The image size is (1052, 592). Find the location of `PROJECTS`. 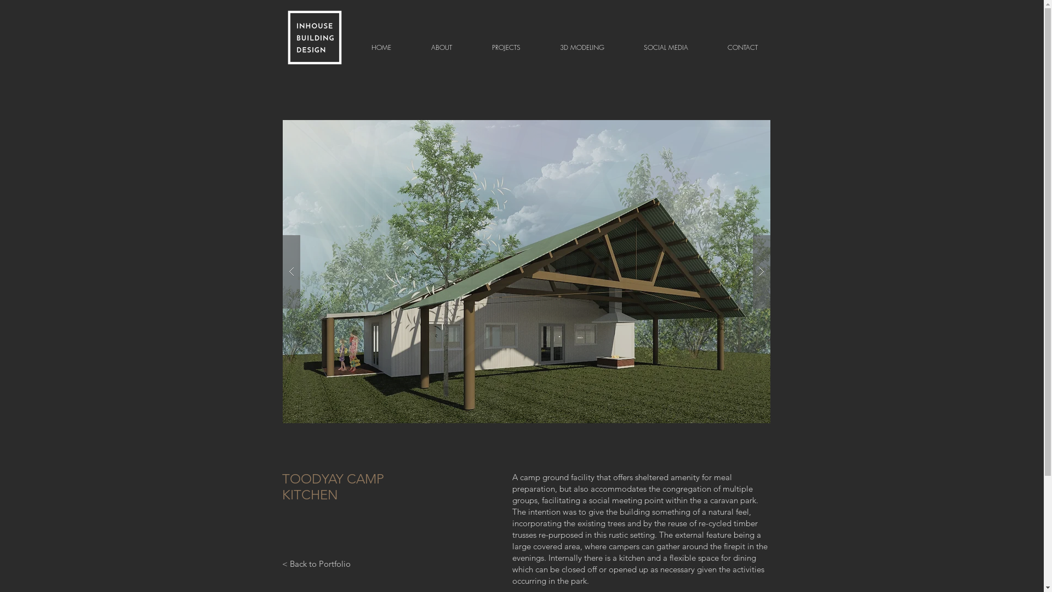

PROJECTS is located at coordinates (506, 48).